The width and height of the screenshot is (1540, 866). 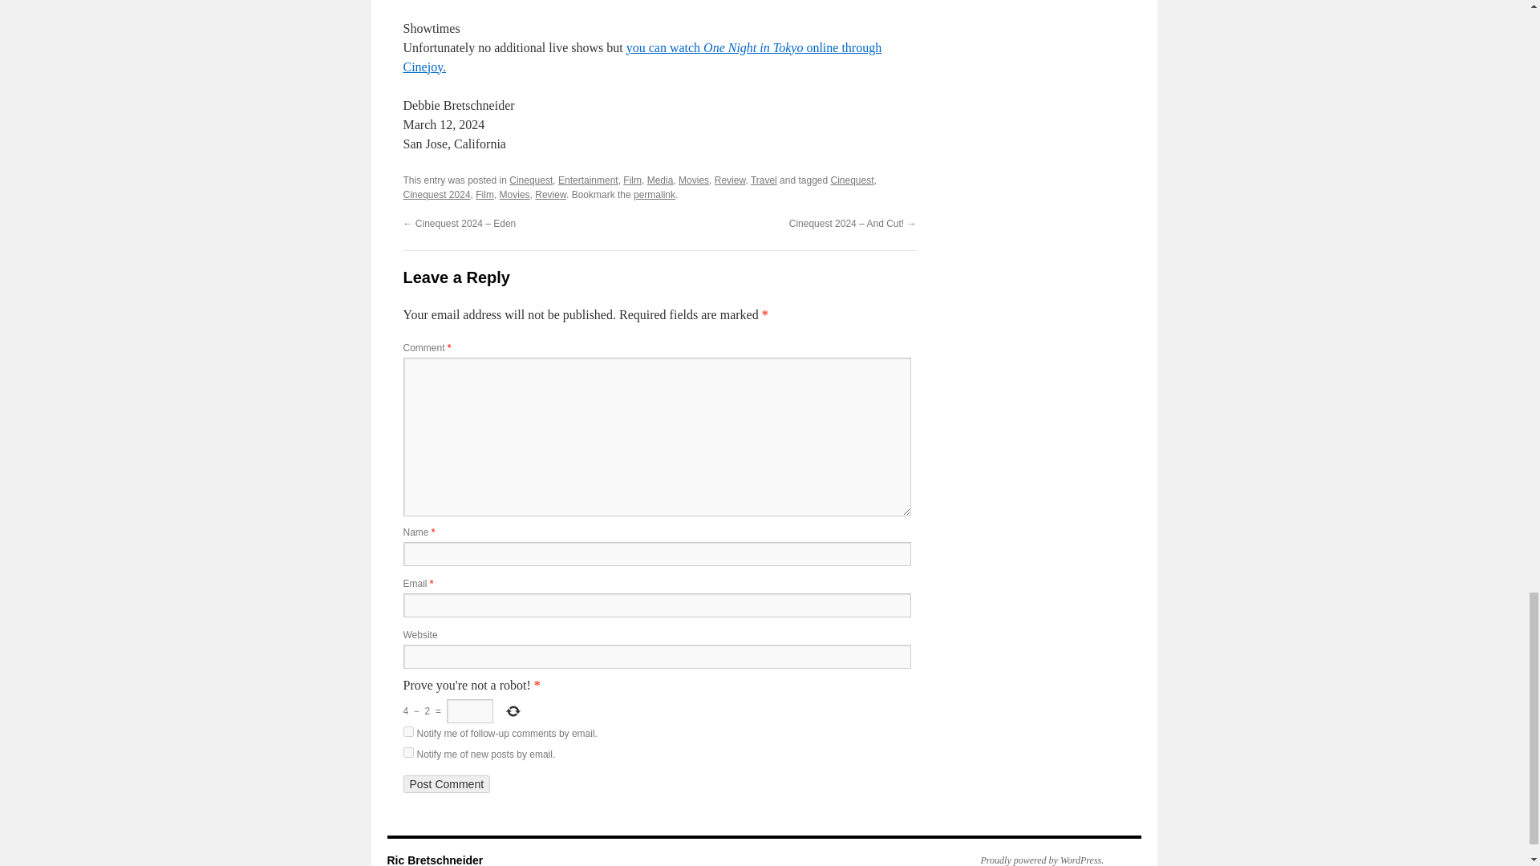 What do you see at coordinates (730, 180) in the screenshot?
I see `Review` at bounding box center [730, 180].